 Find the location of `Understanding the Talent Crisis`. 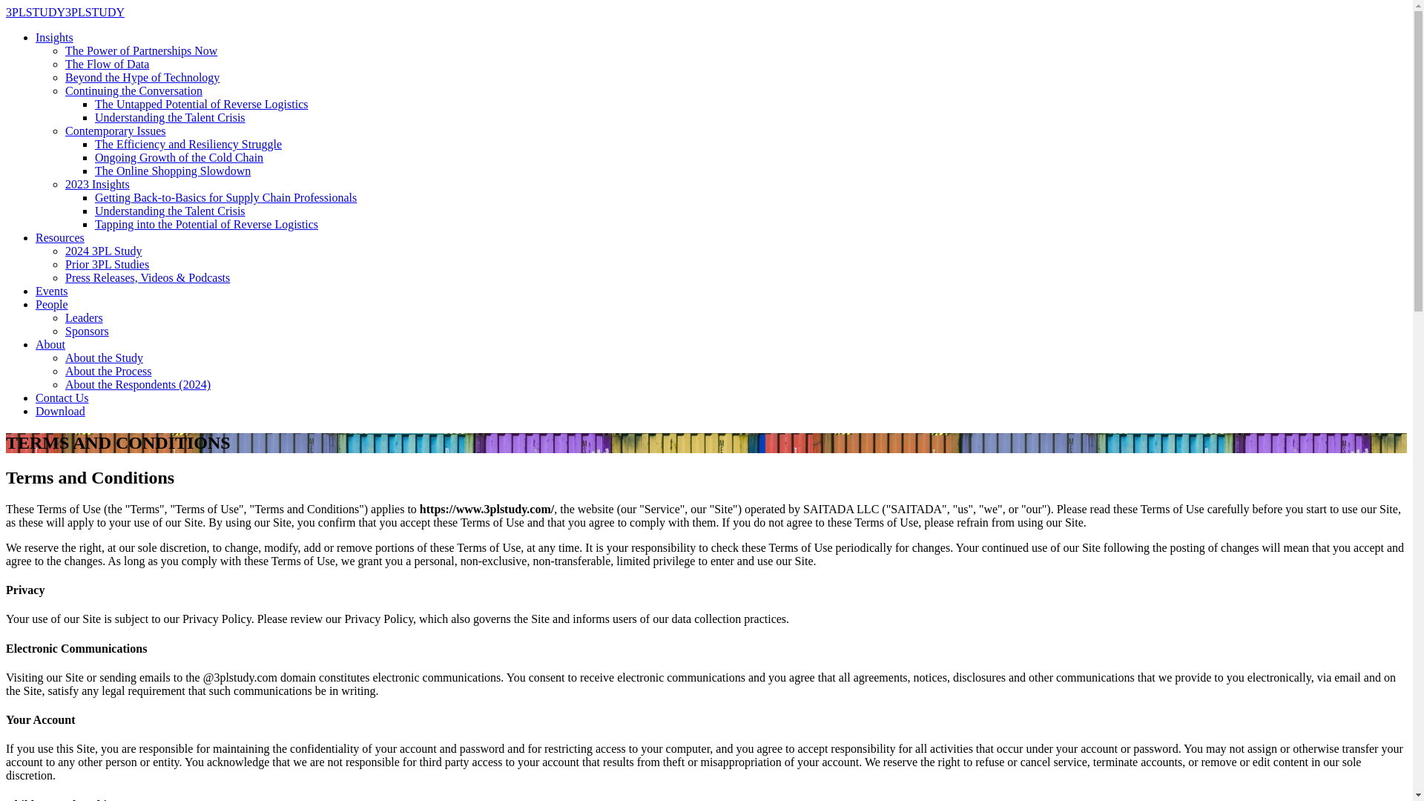

Understanding the Talent Crisis is located at coordinates (171, 211).